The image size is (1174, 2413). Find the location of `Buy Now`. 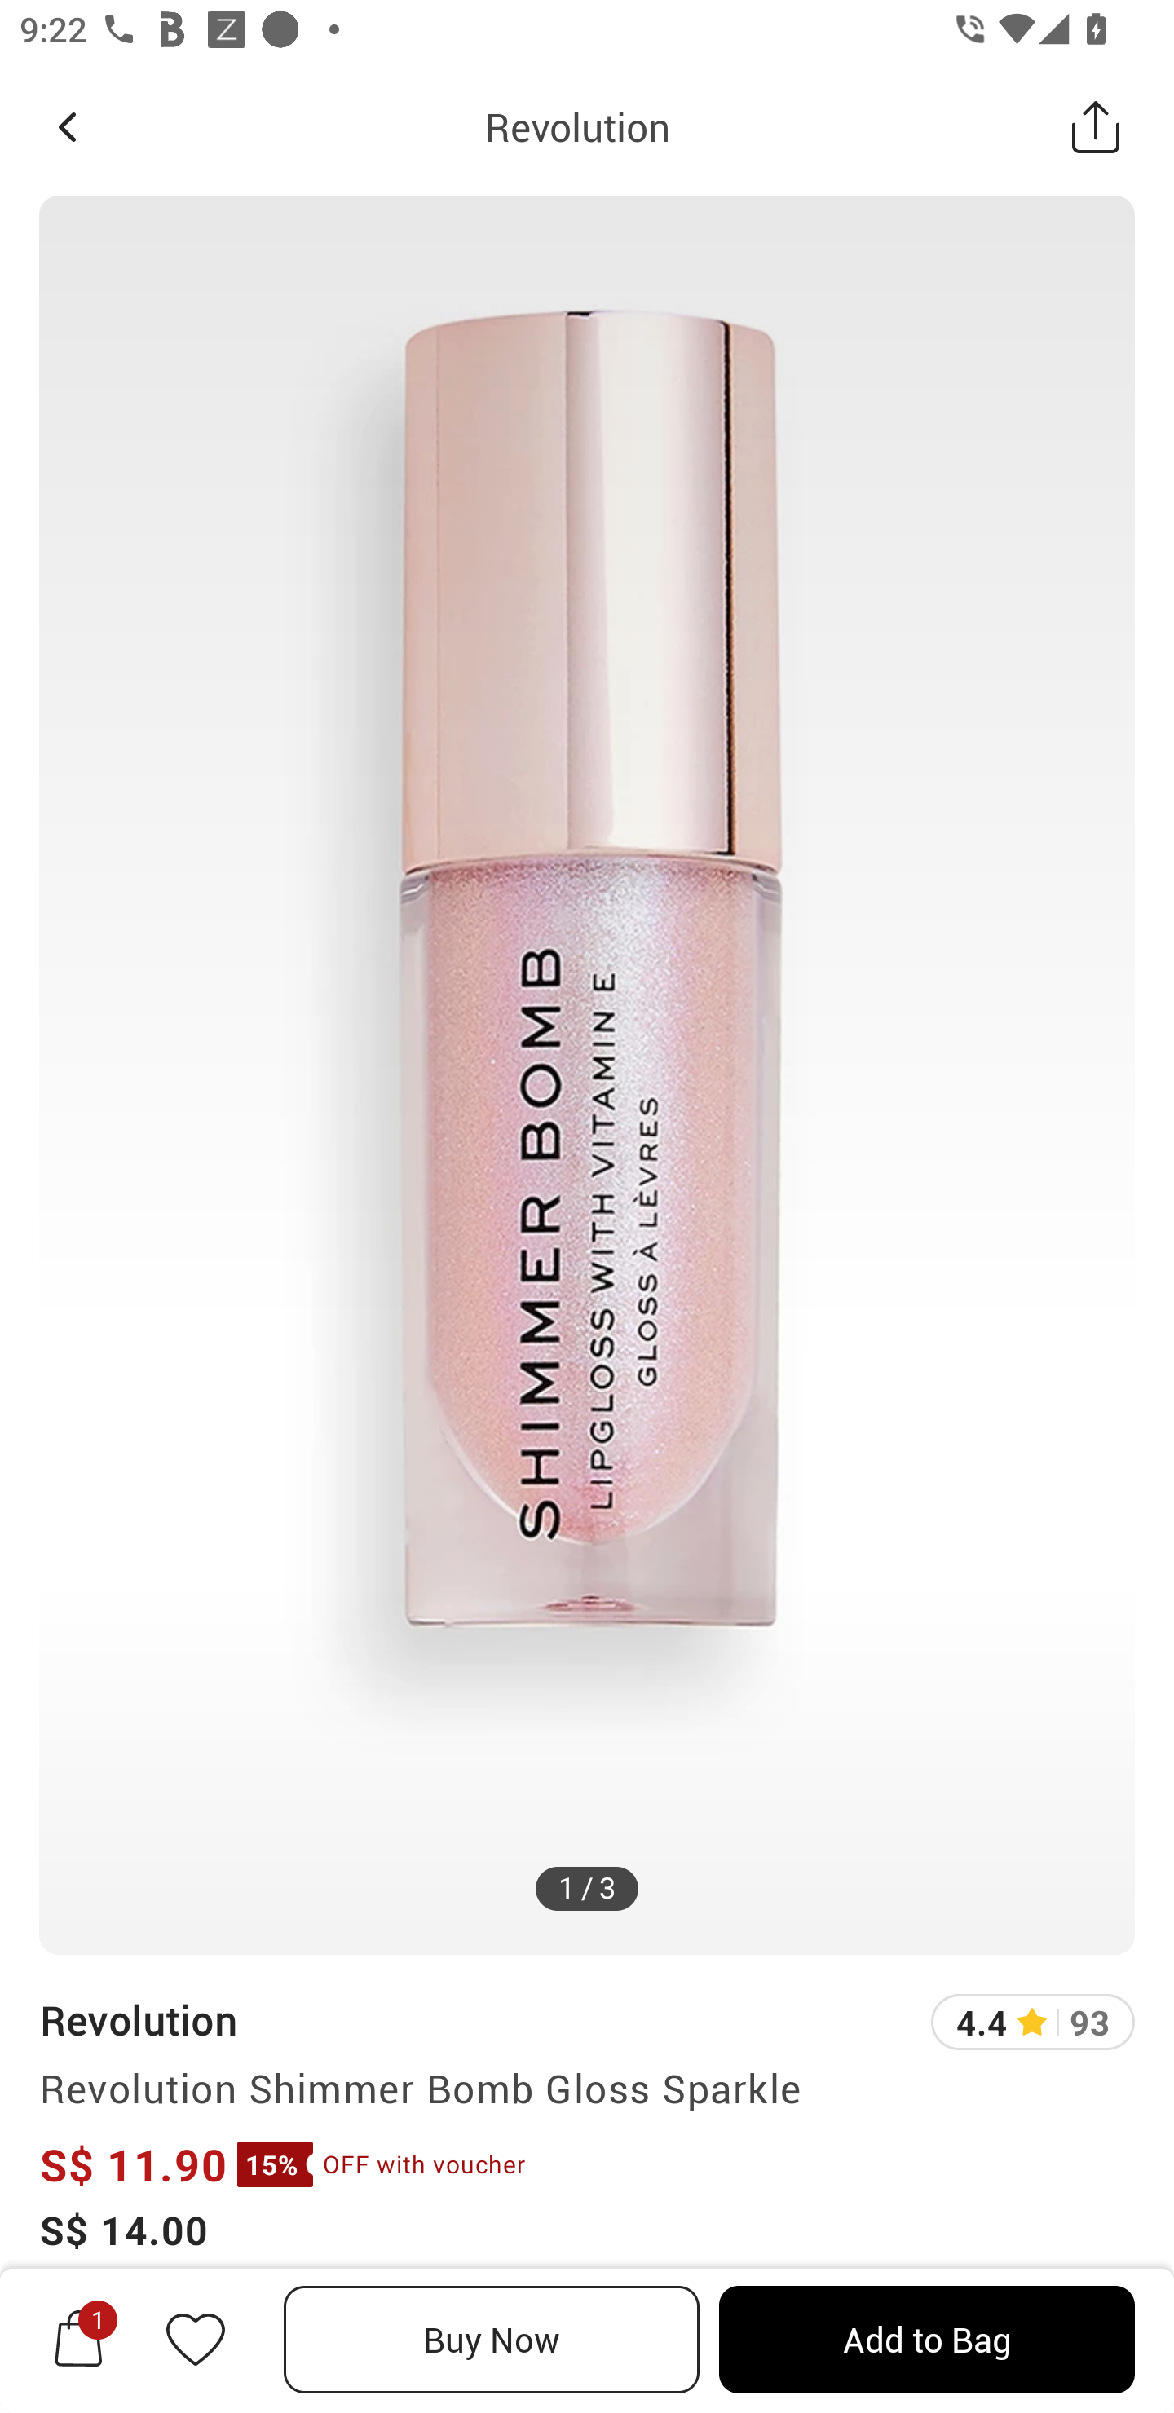

Buy Now is located at coordinates (492, 2340).